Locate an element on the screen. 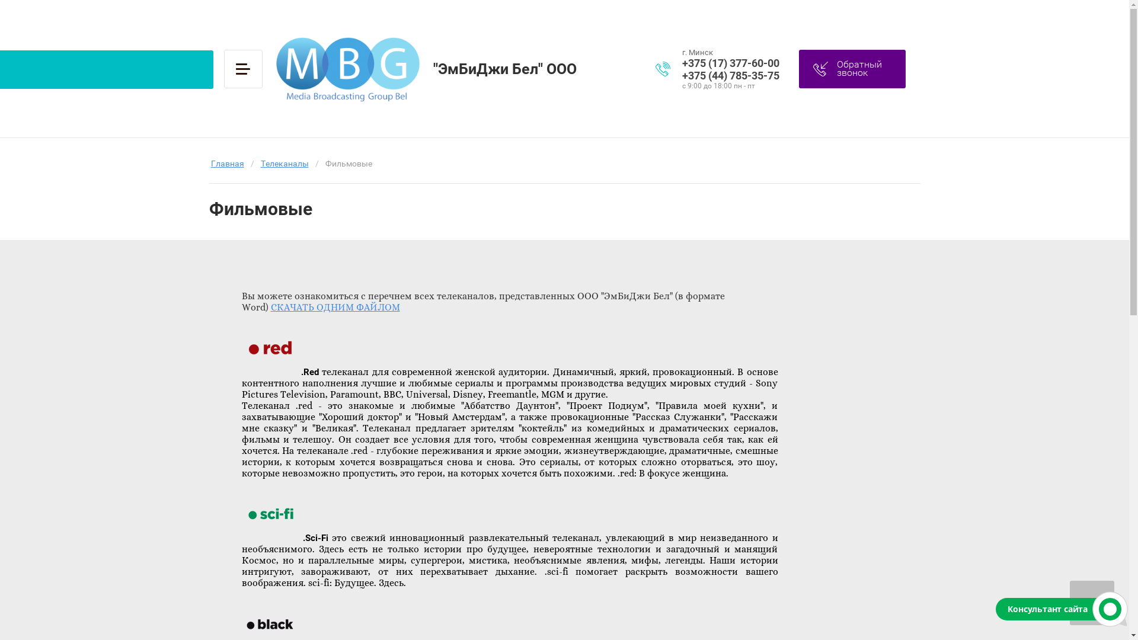 The width and height of the screenshot is (1138, 640). +375 (17) 377-60-00 is located at coordinates (736, 63).